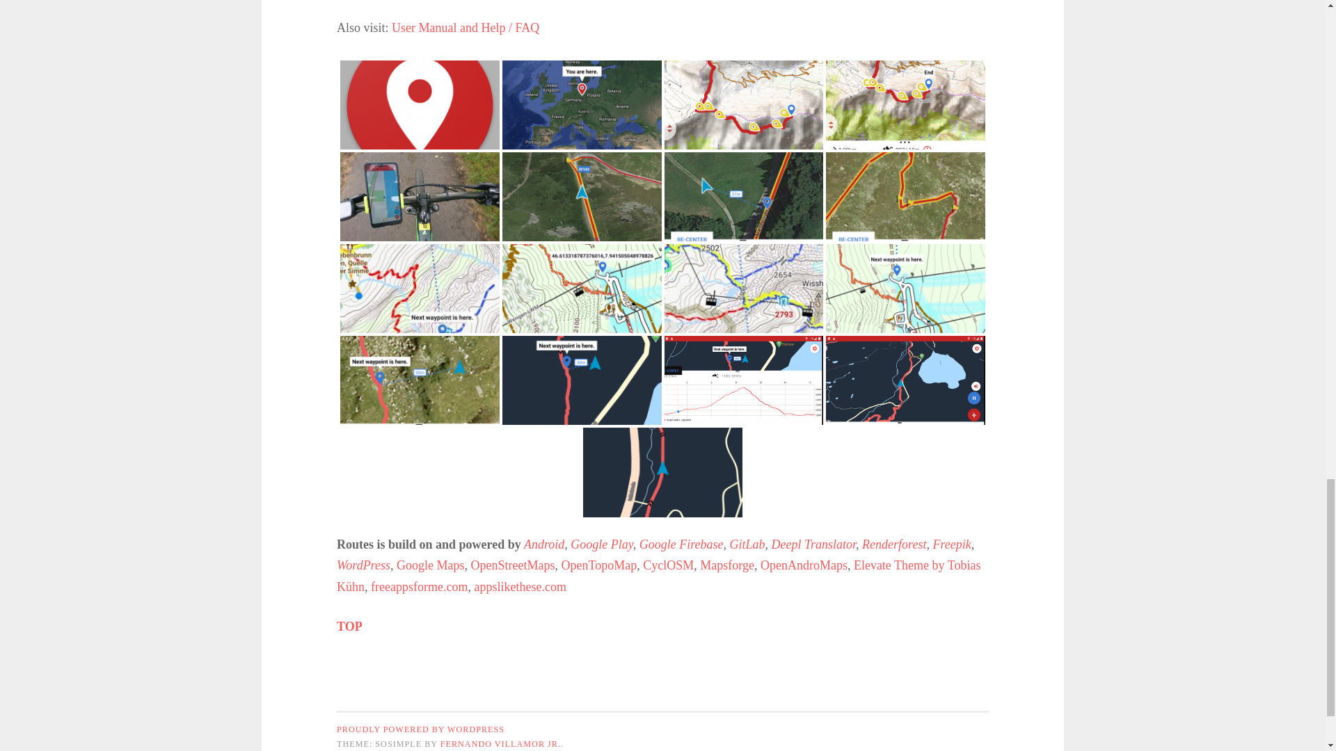  Describe the element at coordinates (893, 544) in the screenshot. I see `Renderforest` at that location.